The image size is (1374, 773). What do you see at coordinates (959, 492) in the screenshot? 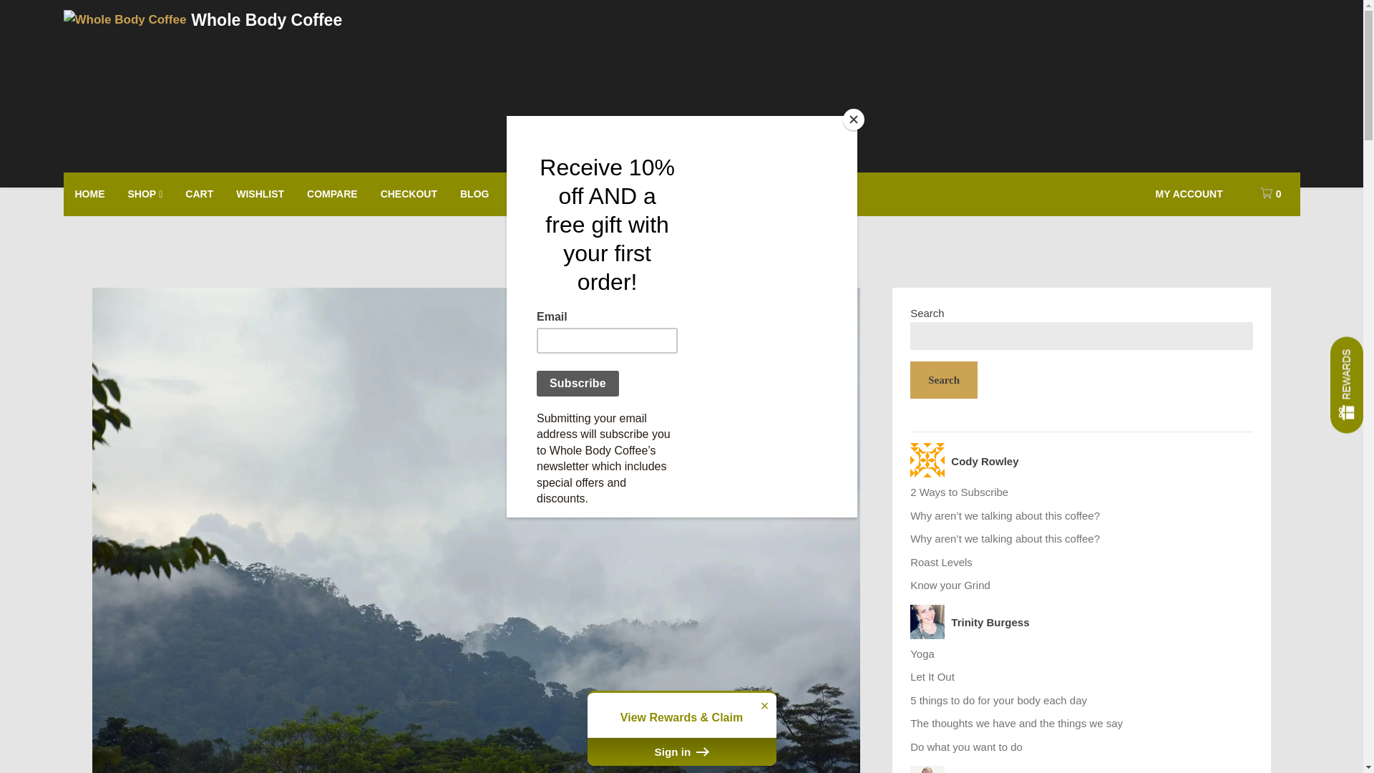
I see `2 Ways to Subscribe` at bounding box center [959, 492].